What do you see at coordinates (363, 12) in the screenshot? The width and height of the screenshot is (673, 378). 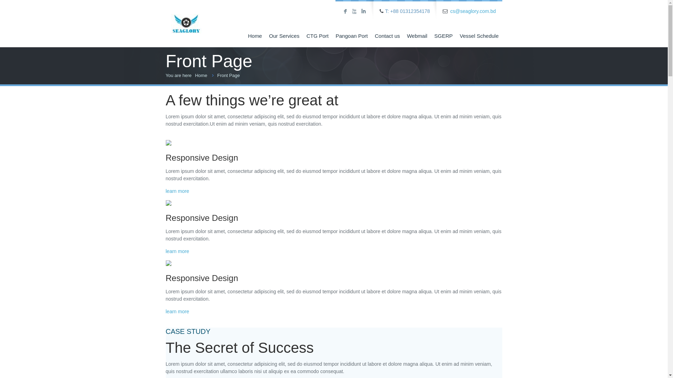 I see `I` at bounding box center [363, 12].